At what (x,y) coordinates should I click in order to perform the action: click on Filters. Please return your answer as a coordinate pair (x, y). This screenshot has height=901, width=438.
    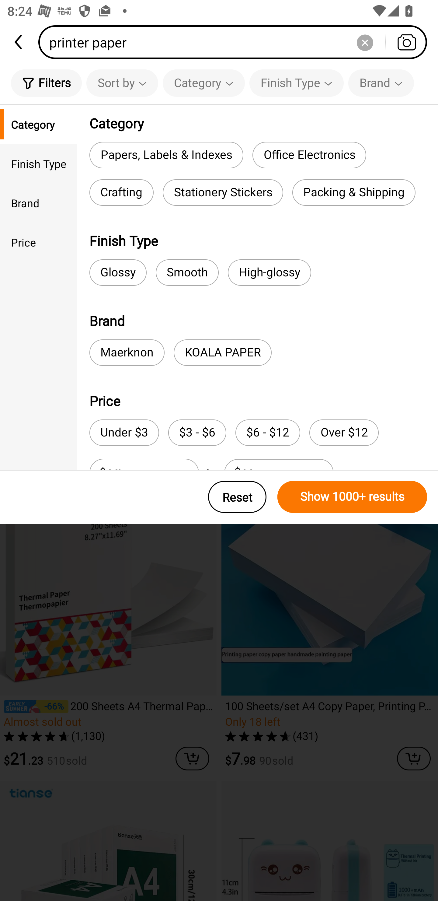
    Looking at the image, I should click on (46, 83).